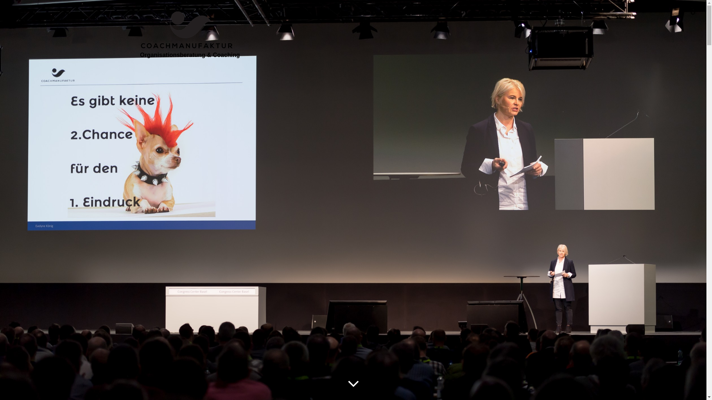 The height and width of the screenshot is (400, 712). I want to click on COACHMANUFAKTUR, so click(378, 14).